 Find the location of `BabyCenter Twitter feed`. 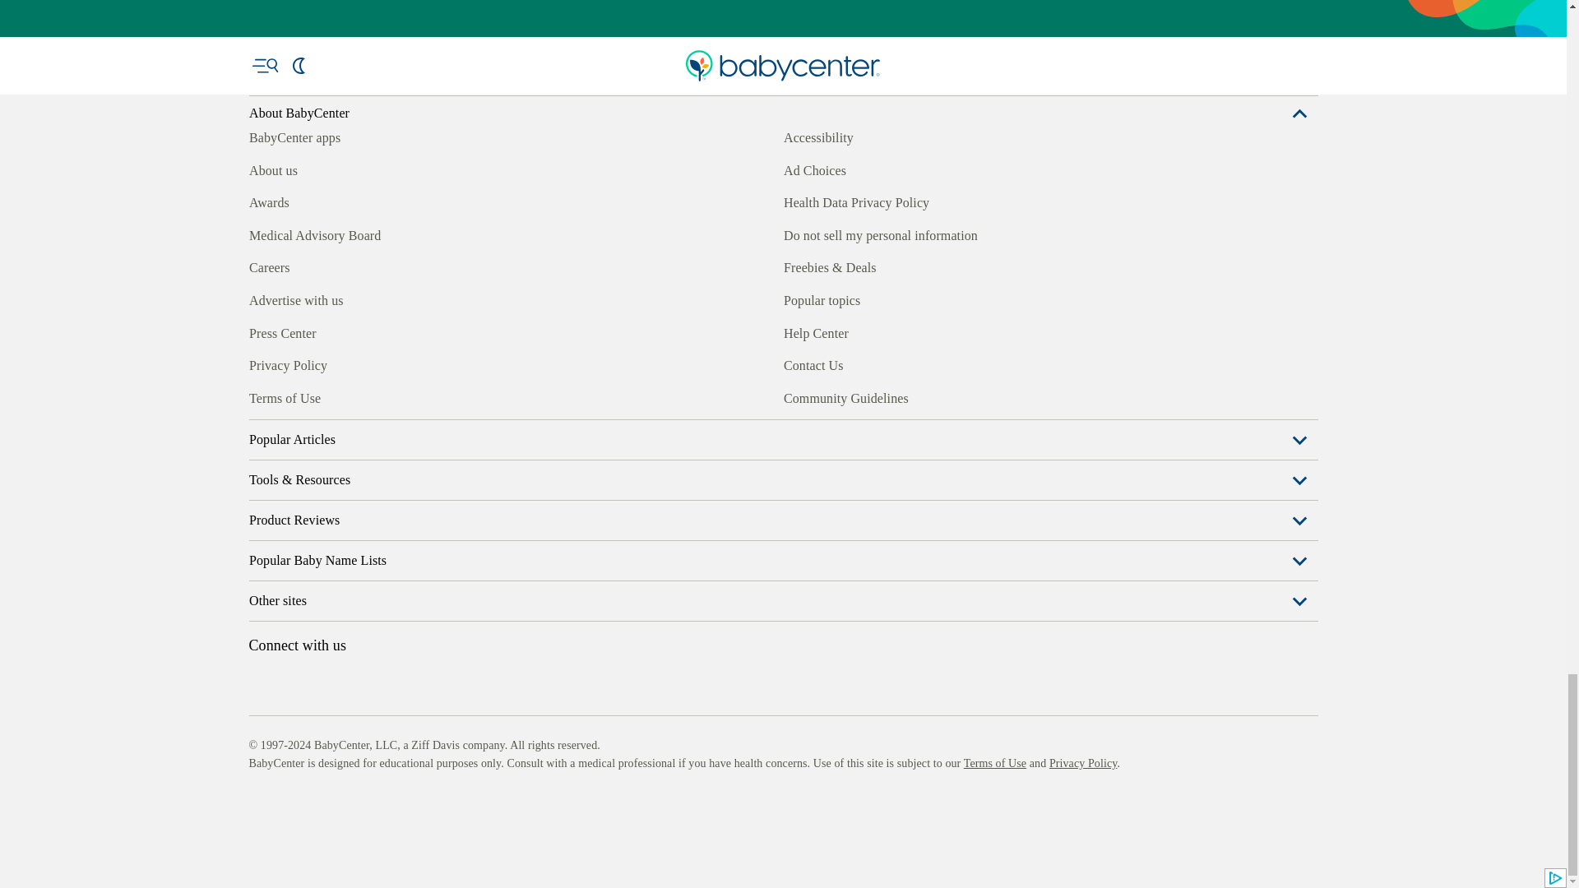

BabyCenter Twitter feed is located at coordinates (411, 395).